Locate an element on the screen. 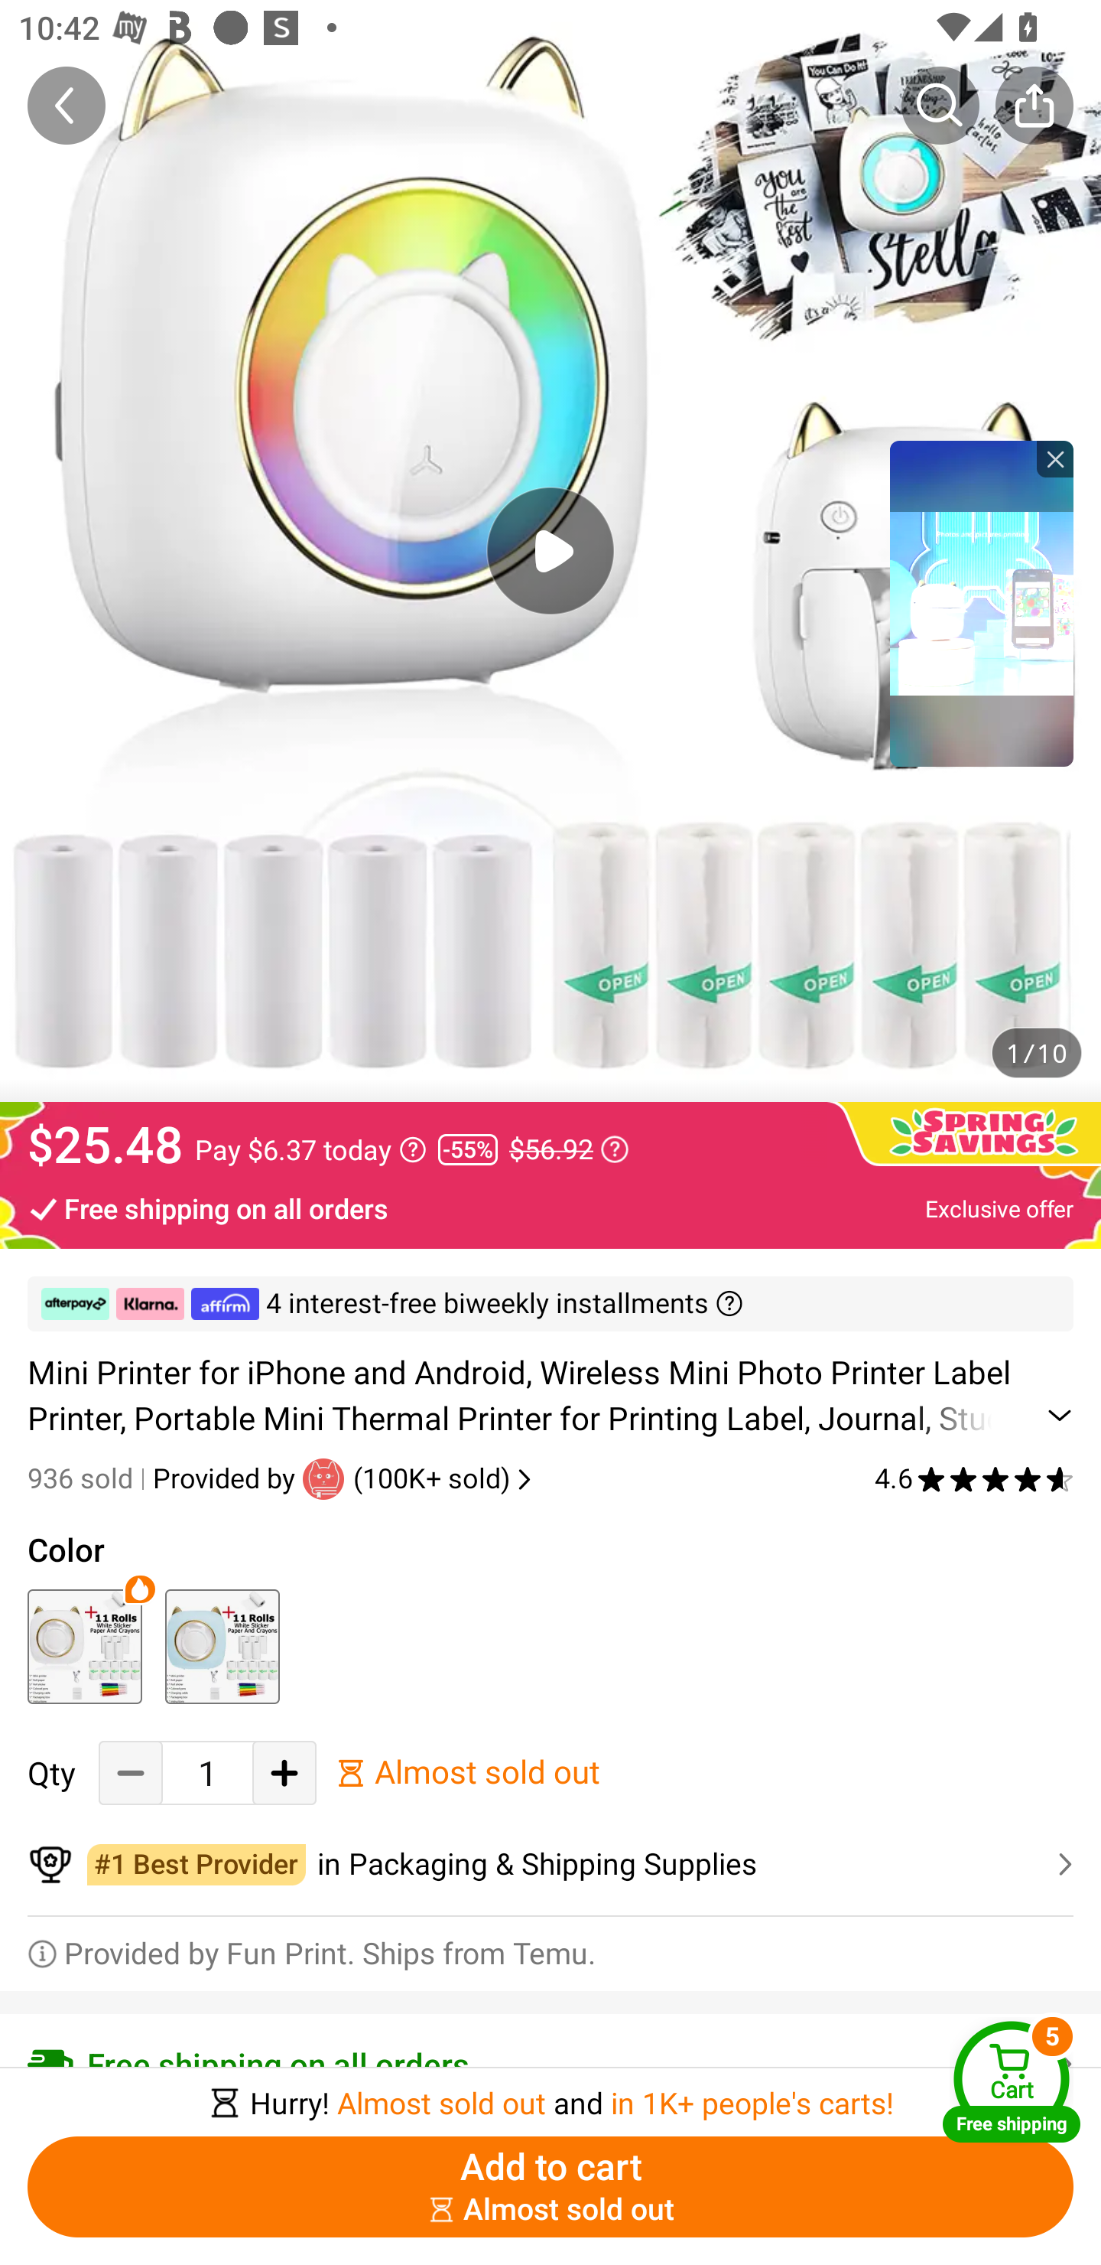 This screenshot has width=1101, height=2265. Decrease Quantity Button is located at coordinates (131, 1774).